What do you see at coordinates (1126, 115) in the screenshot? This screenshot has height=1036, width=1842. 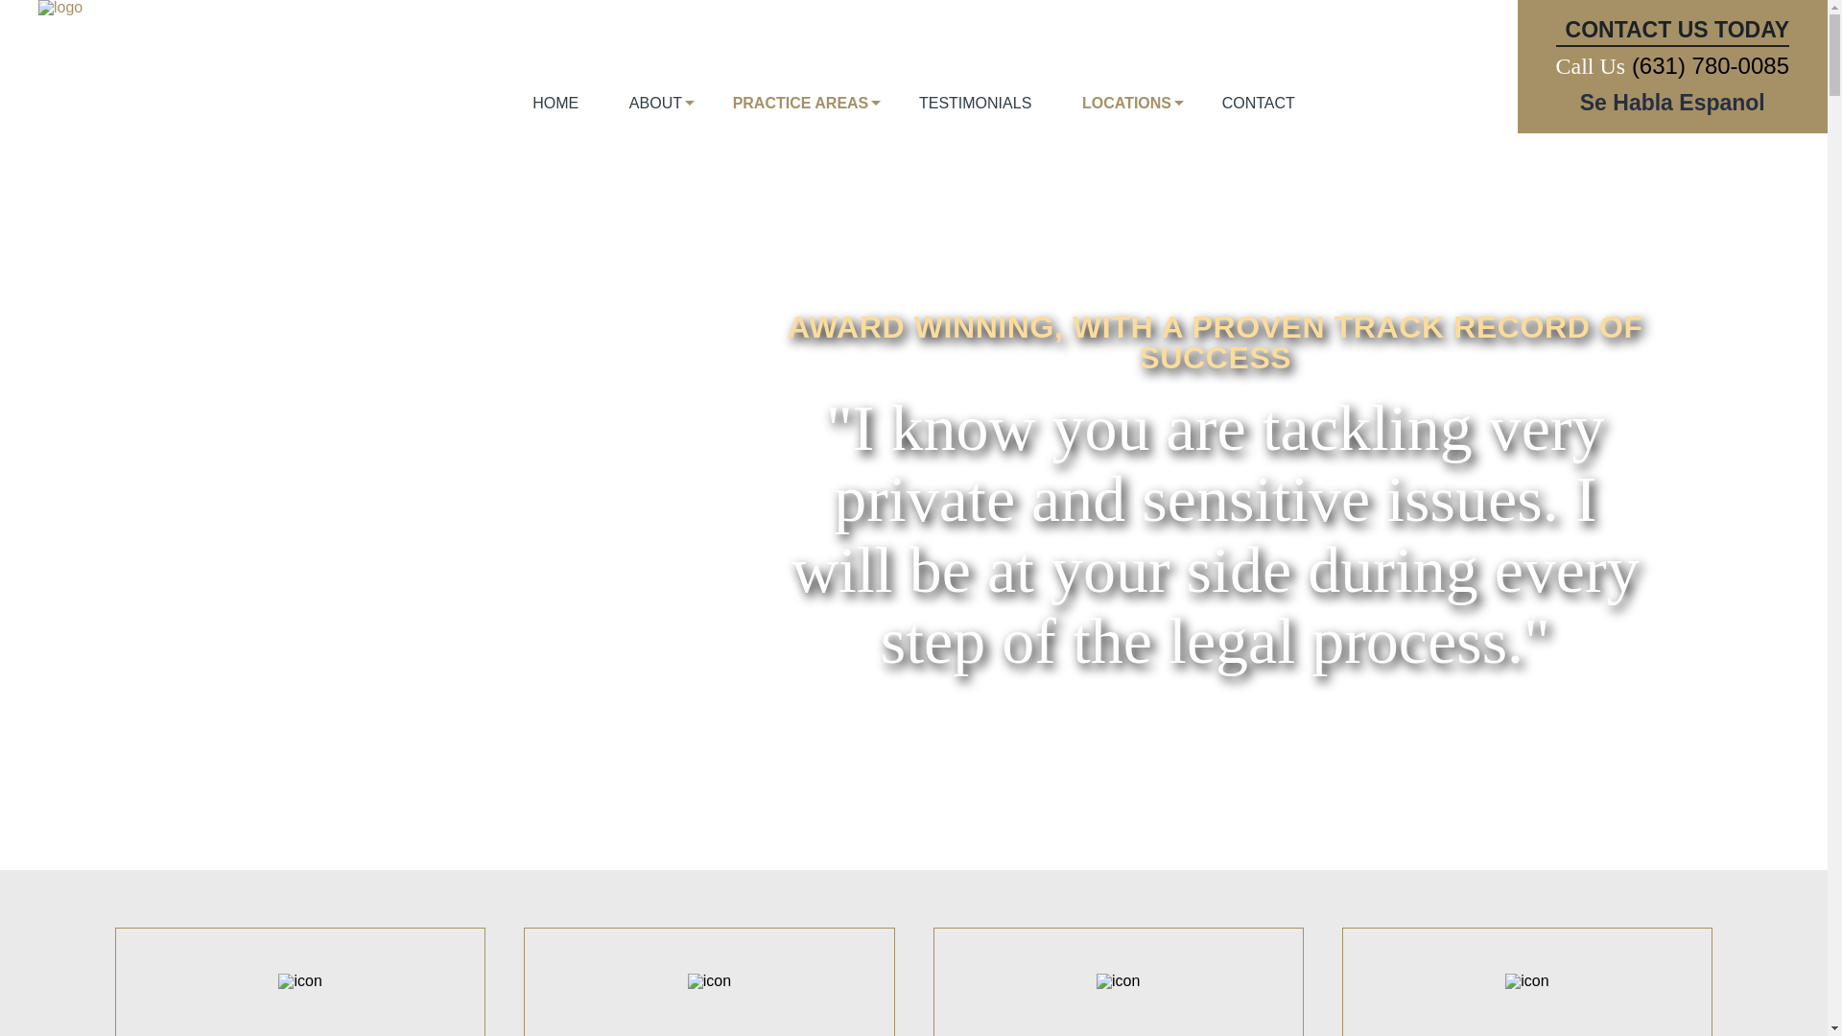 I see `LOCATIONS` at bounding box center [1126, 115].